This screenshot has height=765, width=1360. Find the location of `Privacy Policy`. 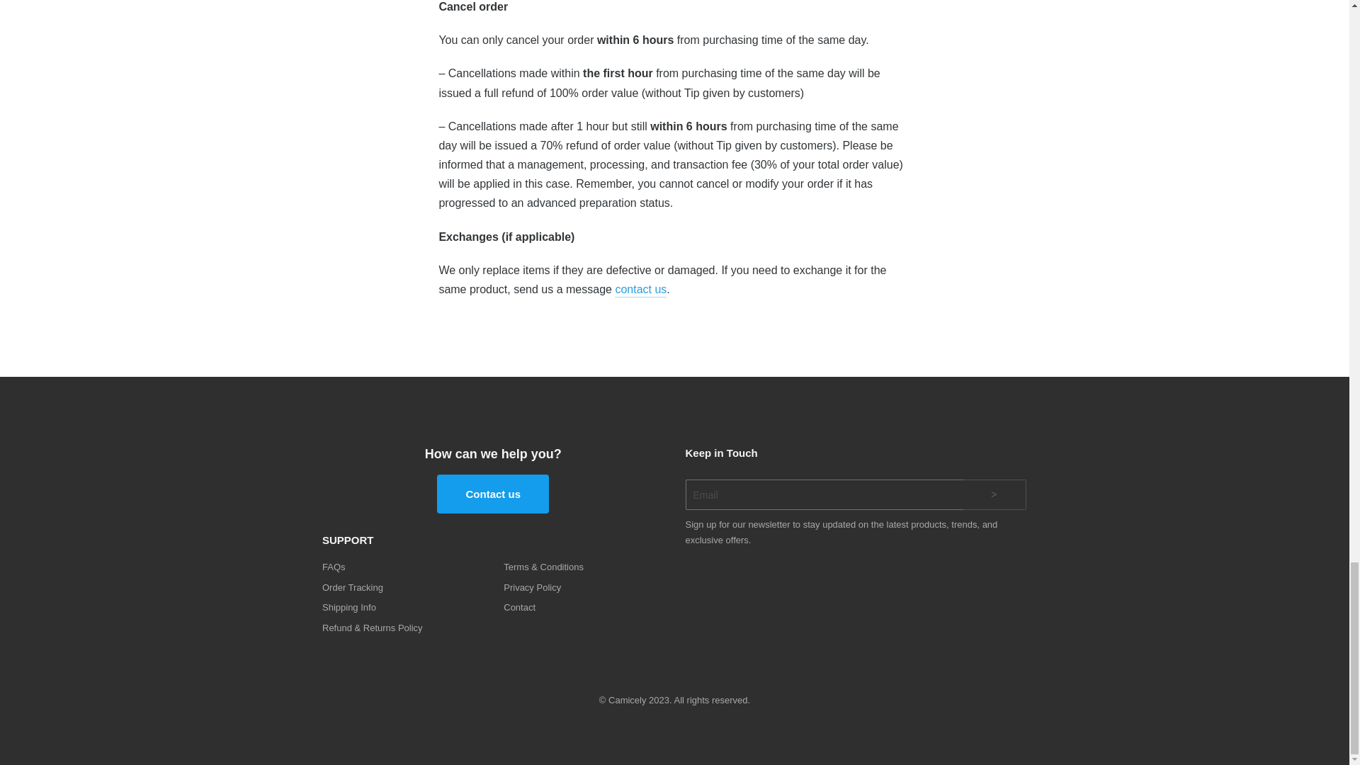

Privacy Policy is located at coordinates (583, 588).